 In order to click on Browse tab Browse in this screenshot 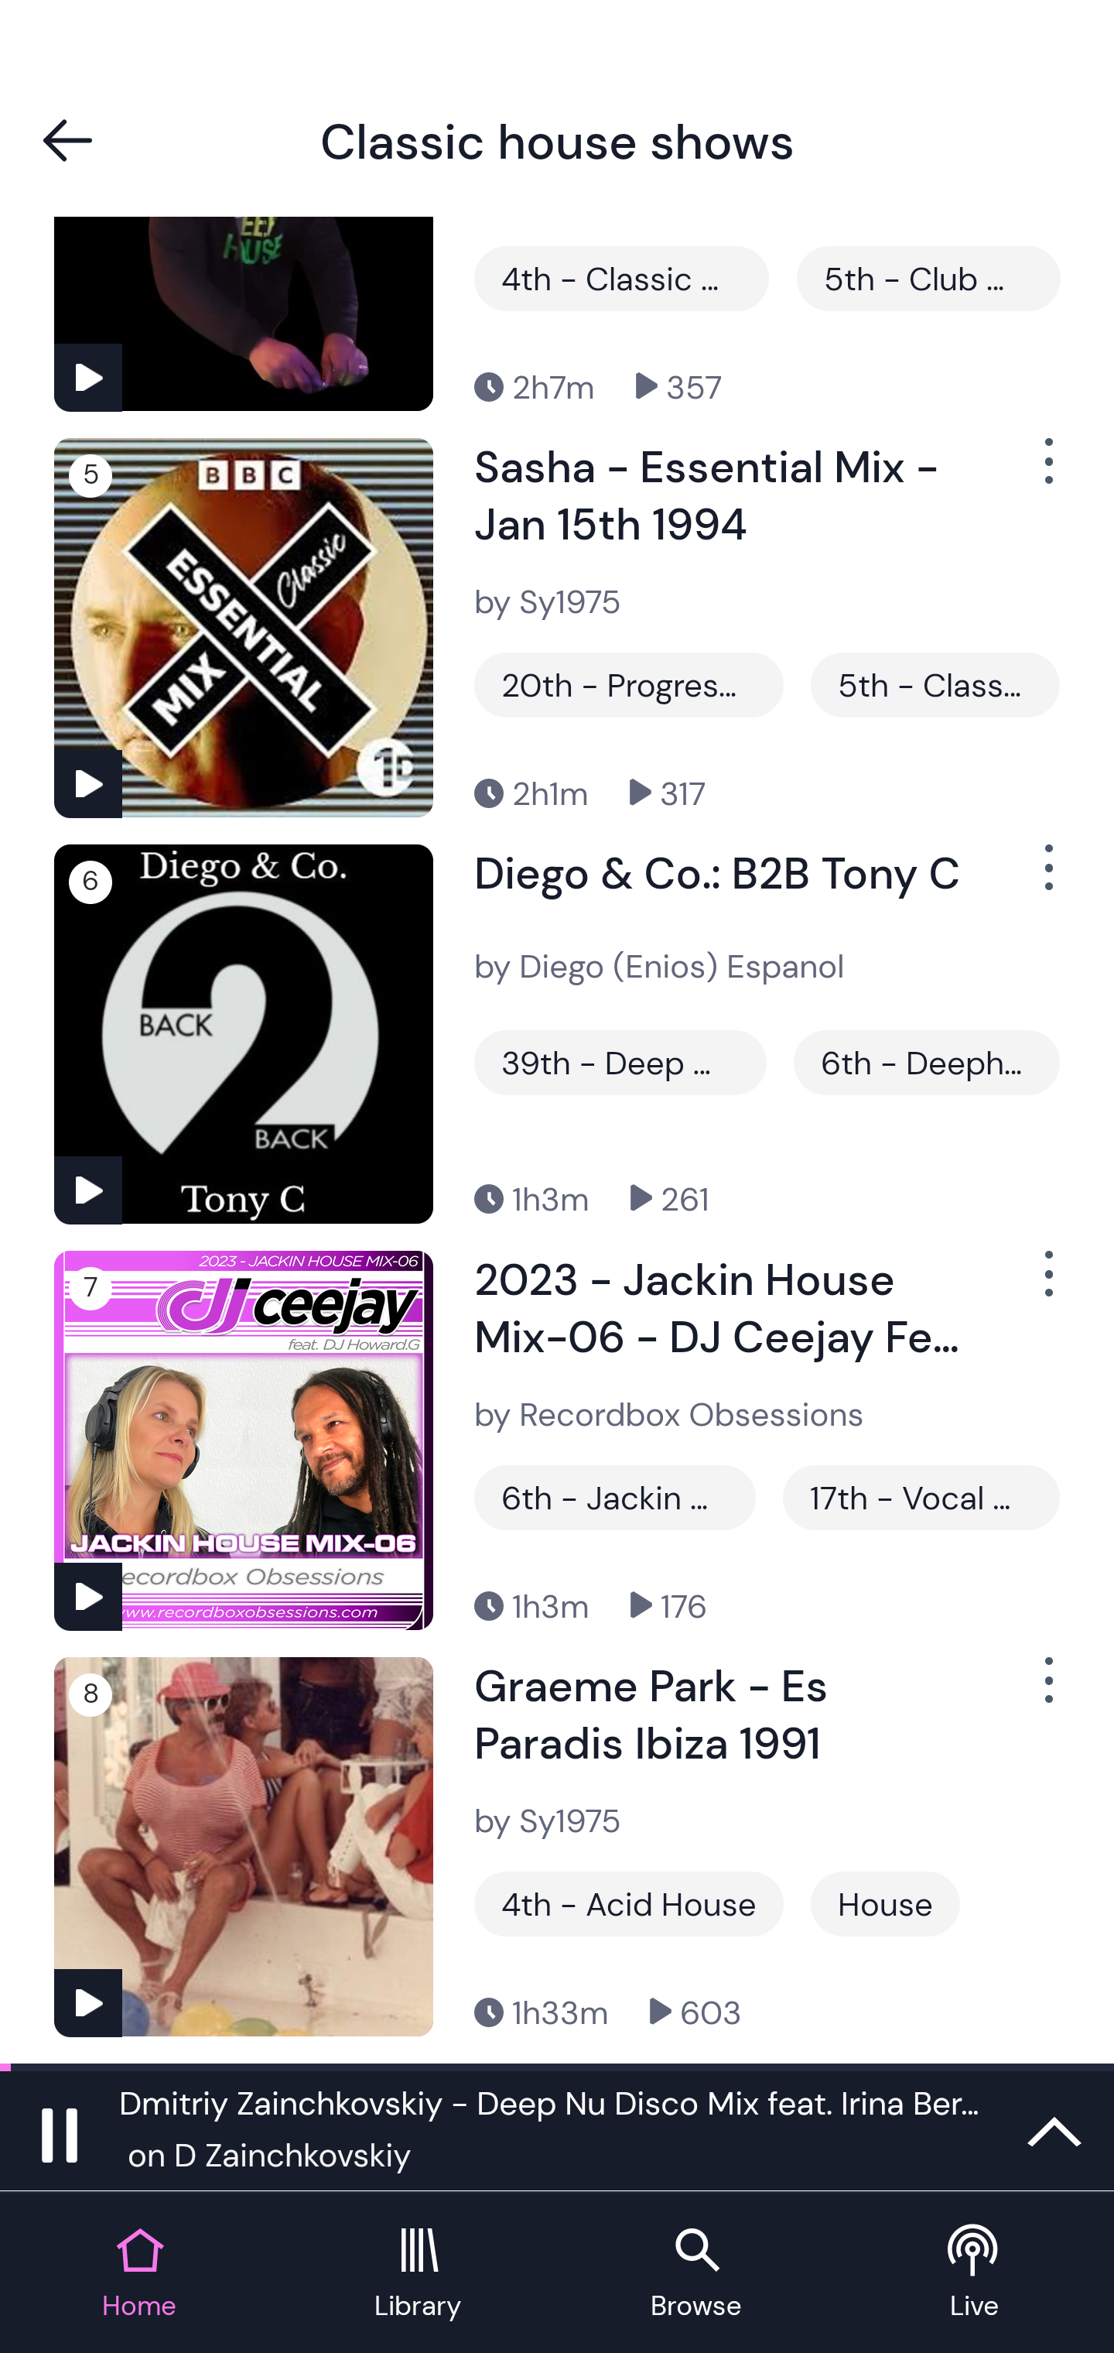, I will do `click(696, 2274)`.